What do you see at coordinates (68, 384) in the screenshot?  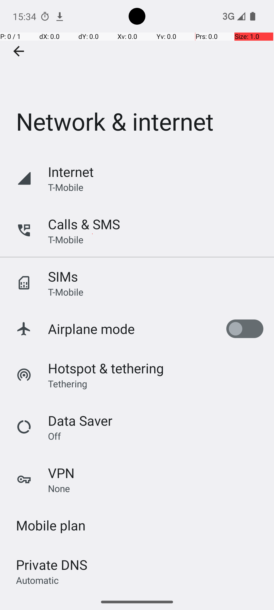 I see `Tethering` at bounding box center [68, 384].